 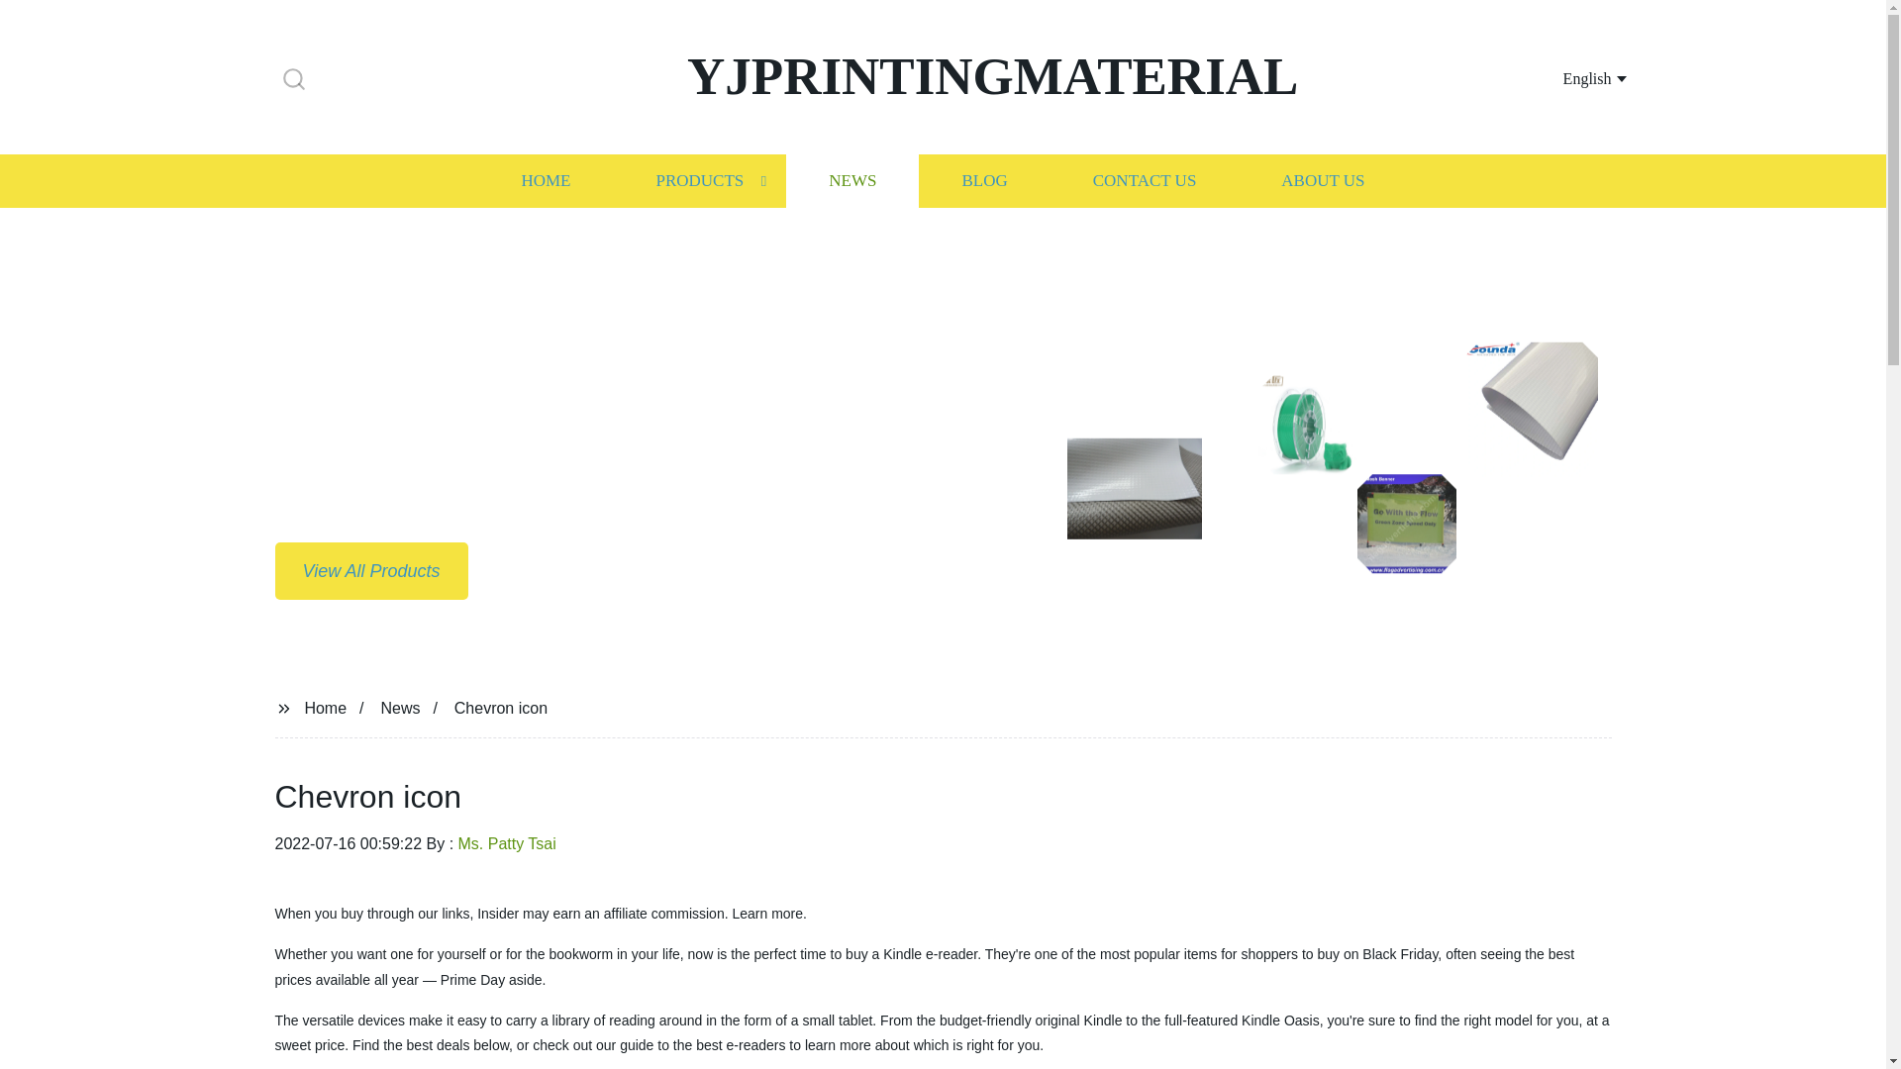 What do you see at coordinates (325, 707) in the screenshot?
I see `Home` at bounding box center [325, 707].